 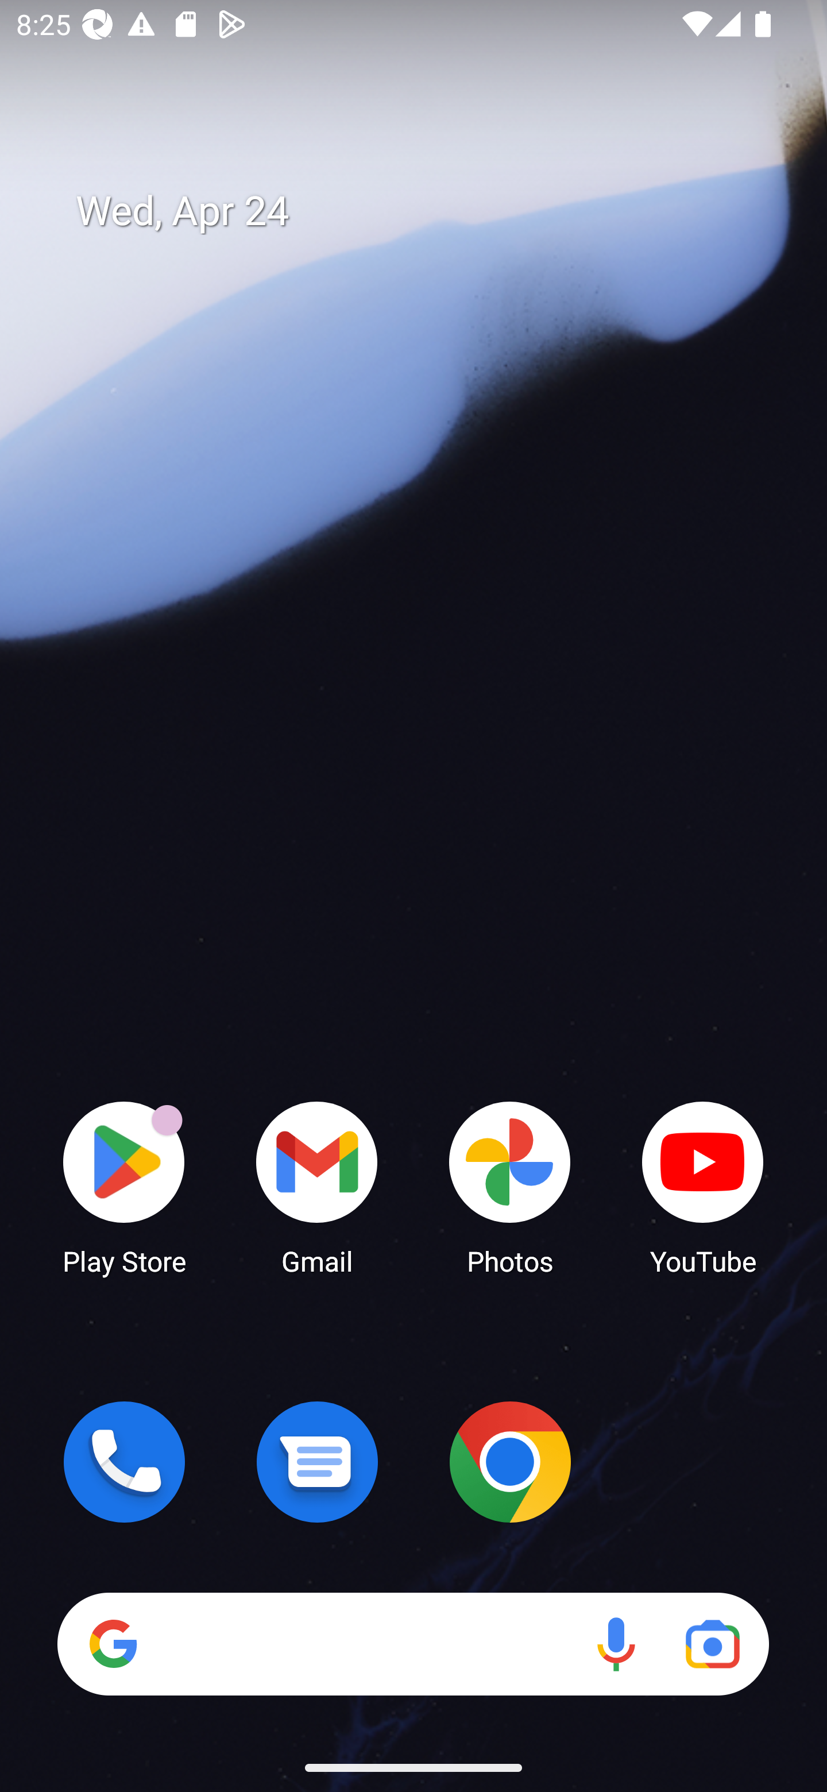 What do you see at coordinates (124, 1462) in the screenshot?
I see `Phone` at bounding box center [124, 1462].